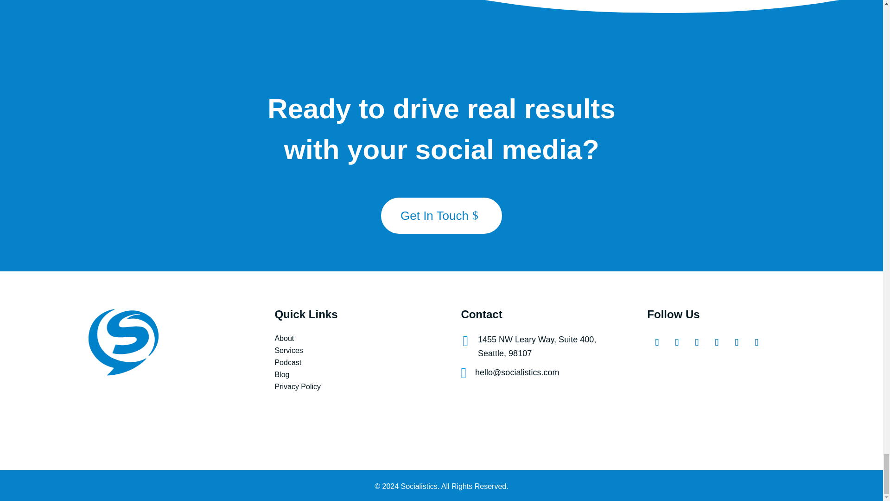  I want to click on Follow on Facebook, so click(655, 340).